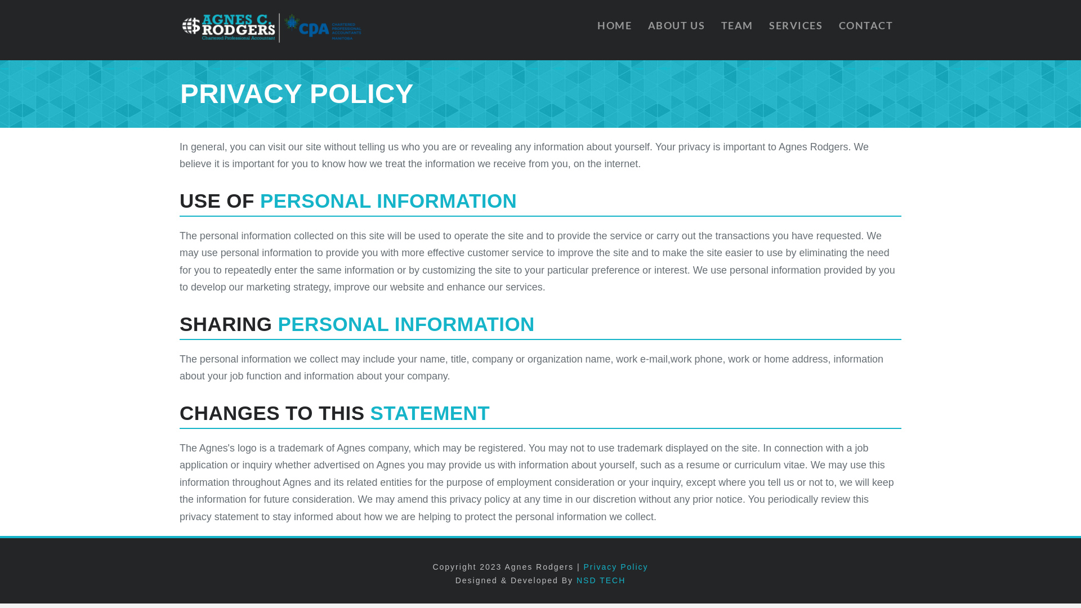 This screenshot has height=608, width=1081. Describe the element at coordinates (676, 30) in the screenshot. I see `ABOUT US` at that location.